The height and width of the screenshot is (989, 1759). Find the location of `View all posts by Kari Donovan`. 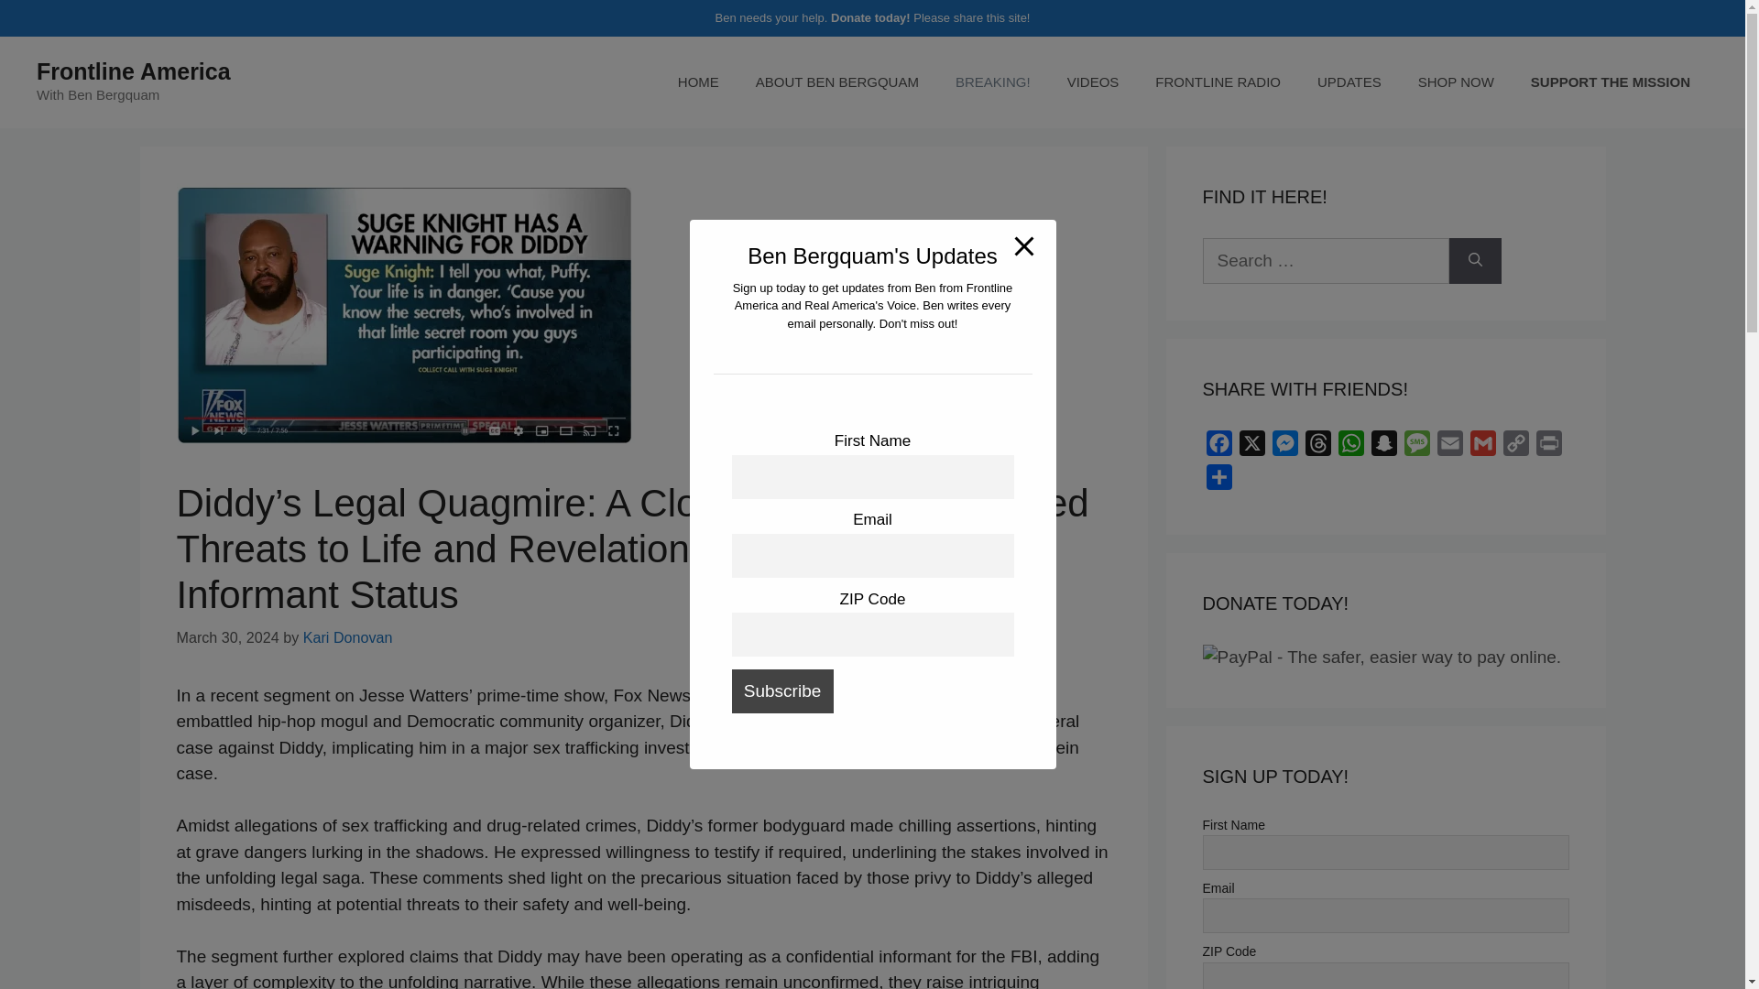

View all posts by Kari Donovan is located at coordinates (347, 637).